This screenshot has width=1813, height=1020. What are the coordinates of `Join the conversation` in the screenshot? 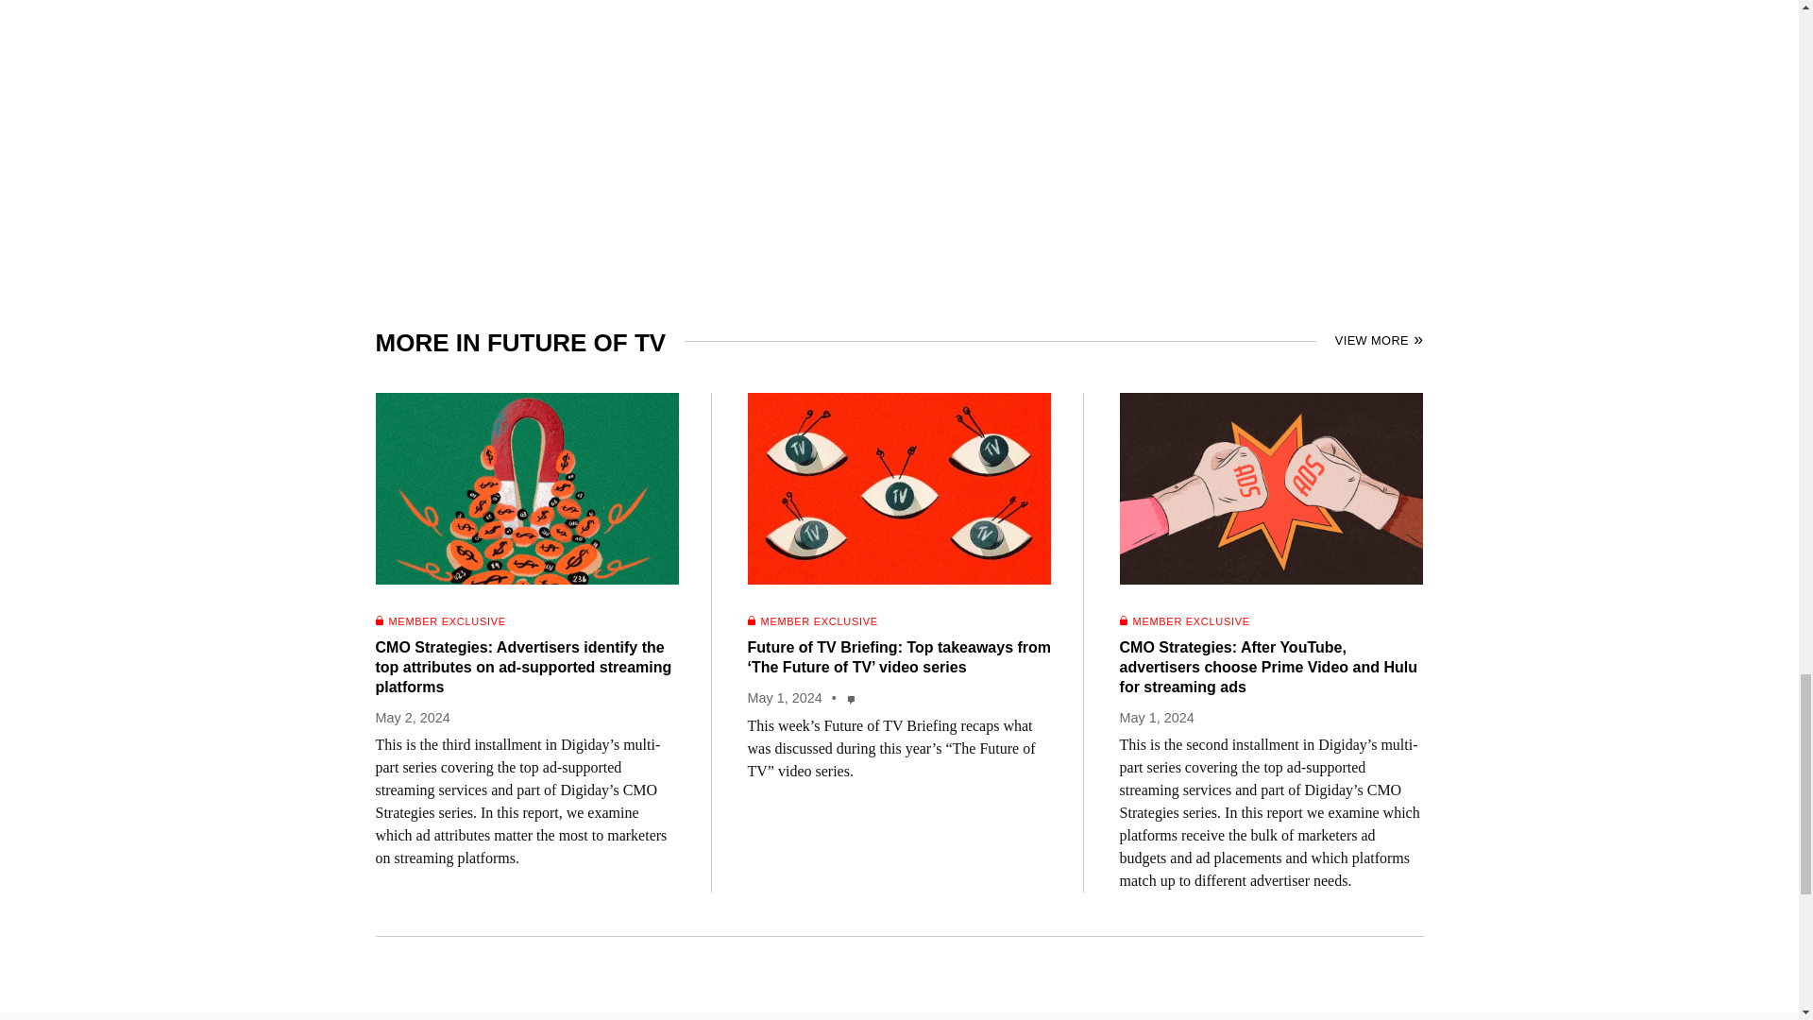 It's located at (852, 699).